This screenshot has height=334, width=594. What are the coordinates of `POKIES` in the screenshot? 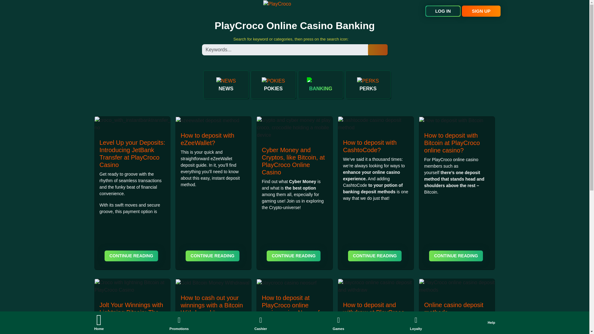 It's located at (273, 85).